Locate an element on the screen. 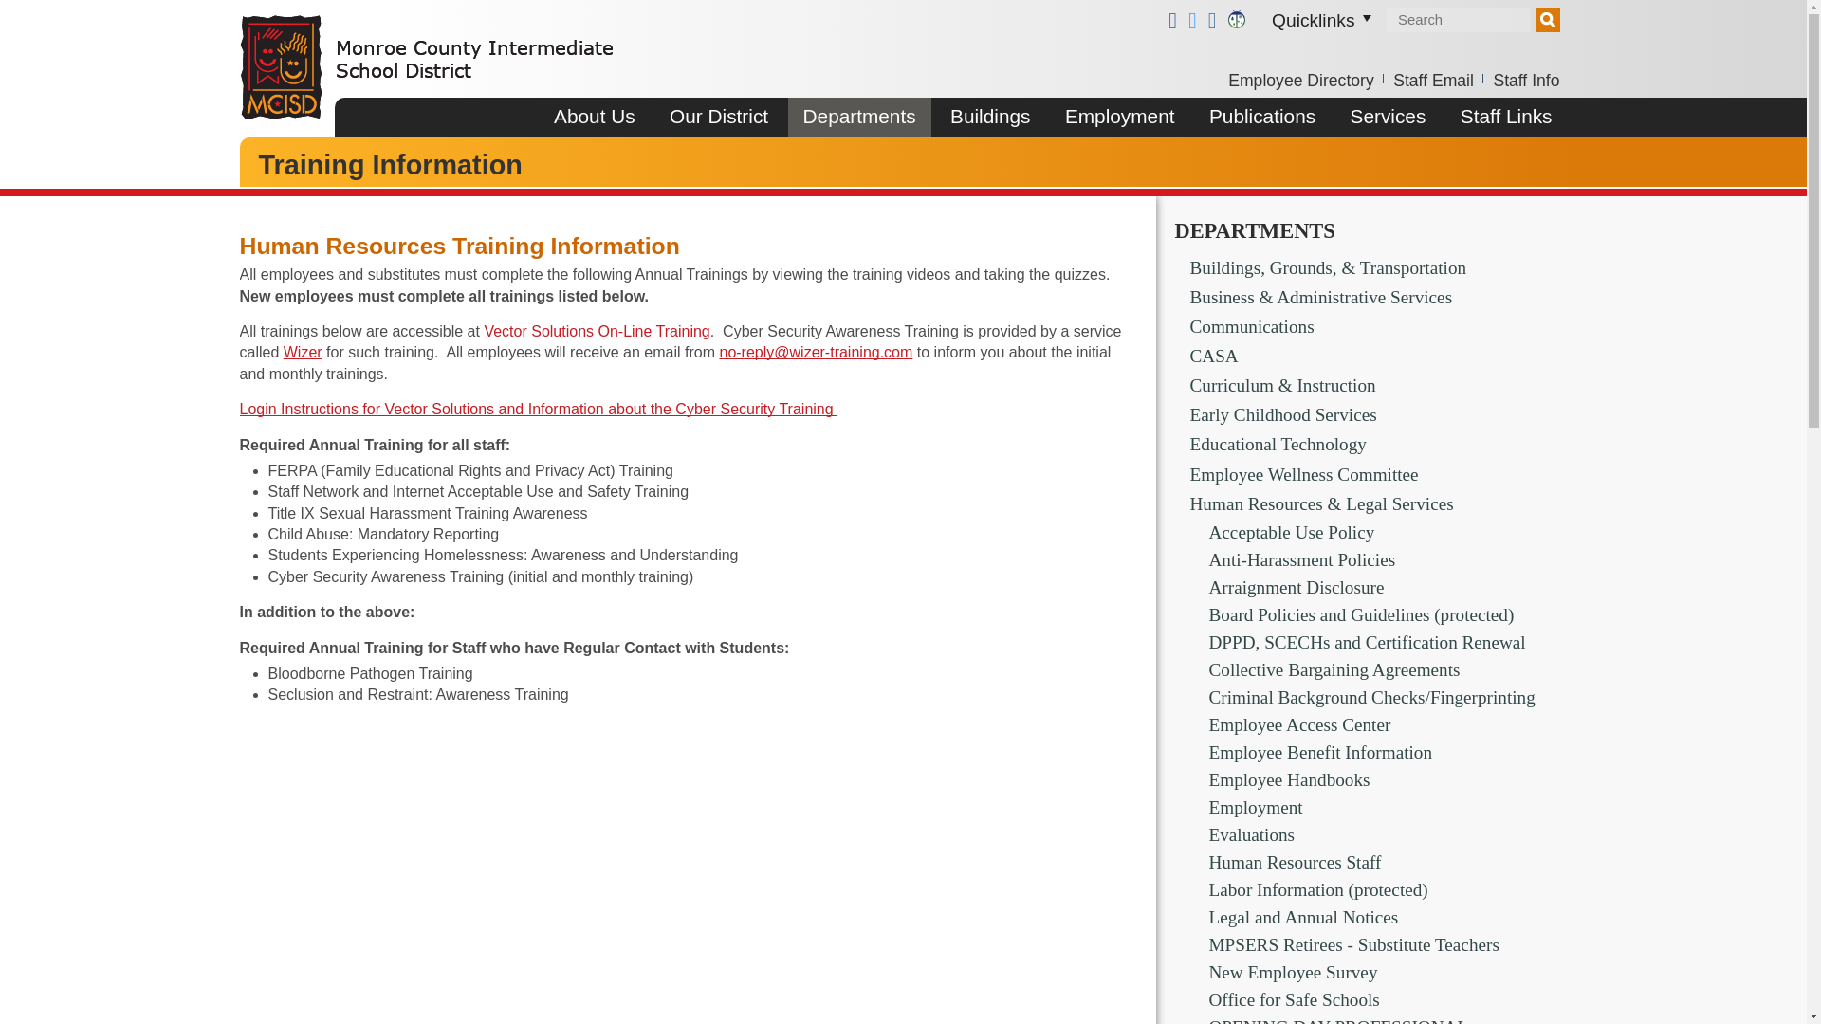  About Us is located at coordinates (594, 116).